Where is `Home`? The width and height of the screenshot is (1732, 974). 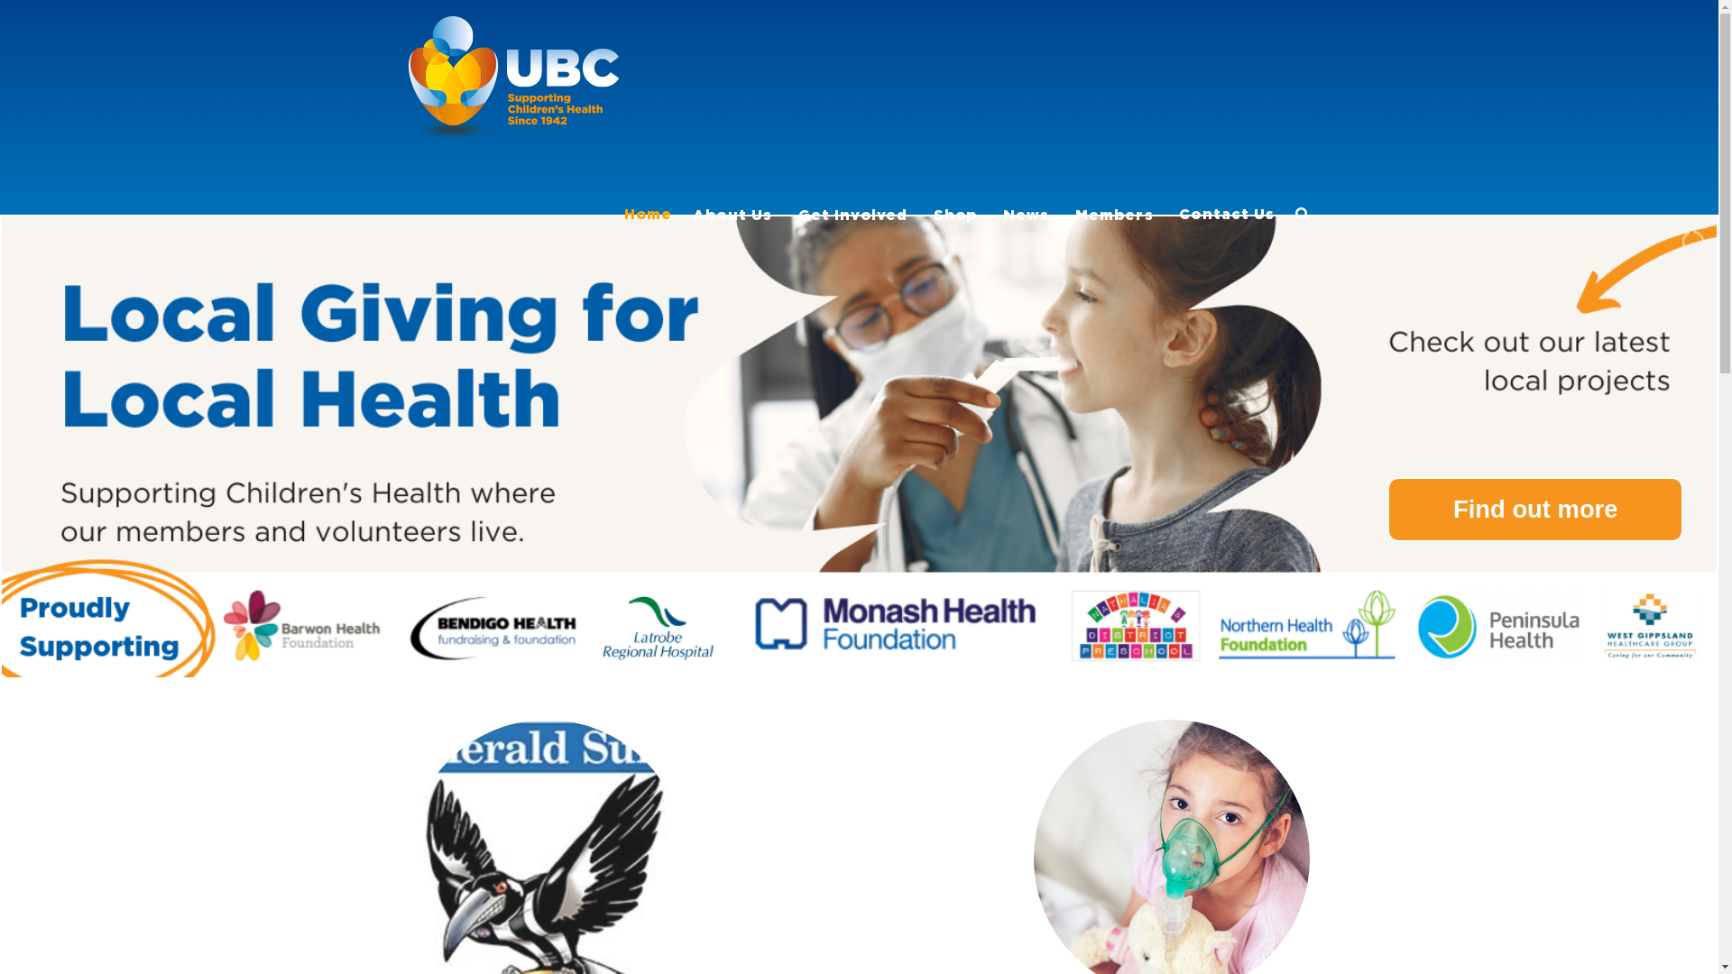
Home is located at coordinates (648, 171).